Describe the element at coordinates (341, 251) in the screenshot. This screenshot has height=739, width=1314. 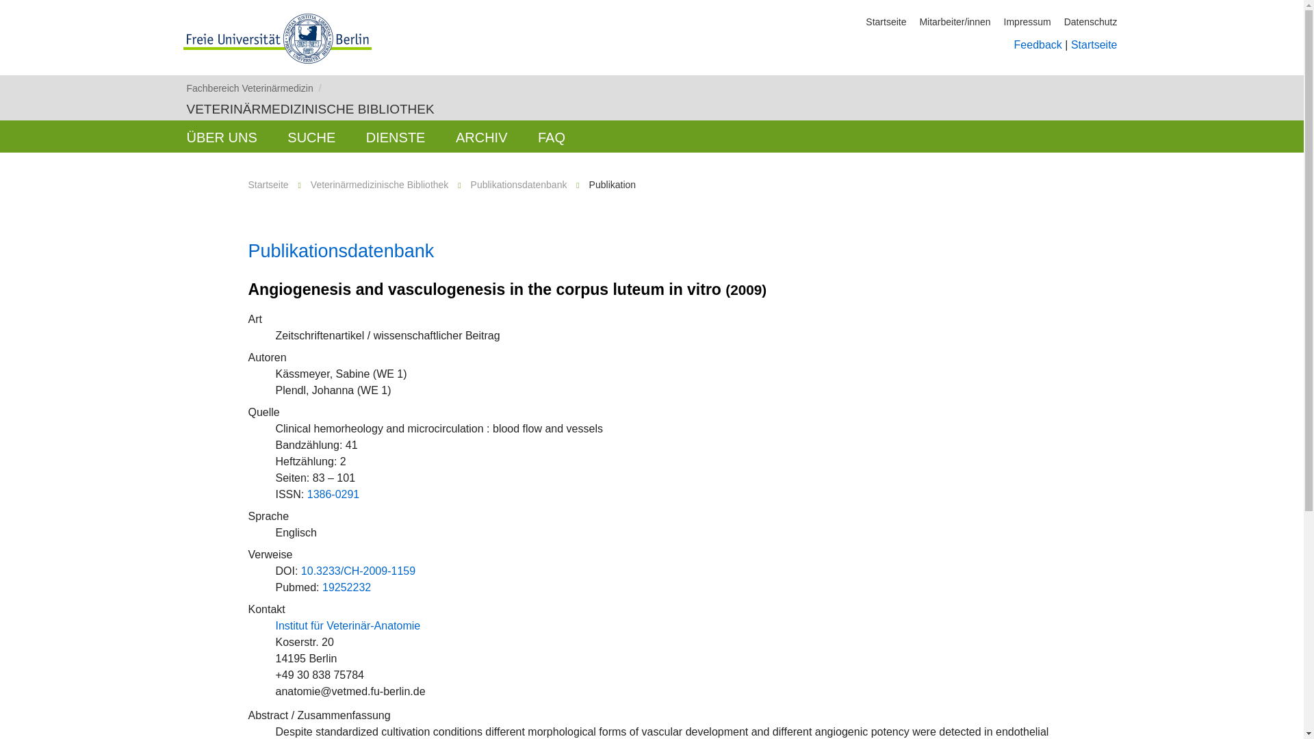
I see `Publikationsdatenbank` at that location.